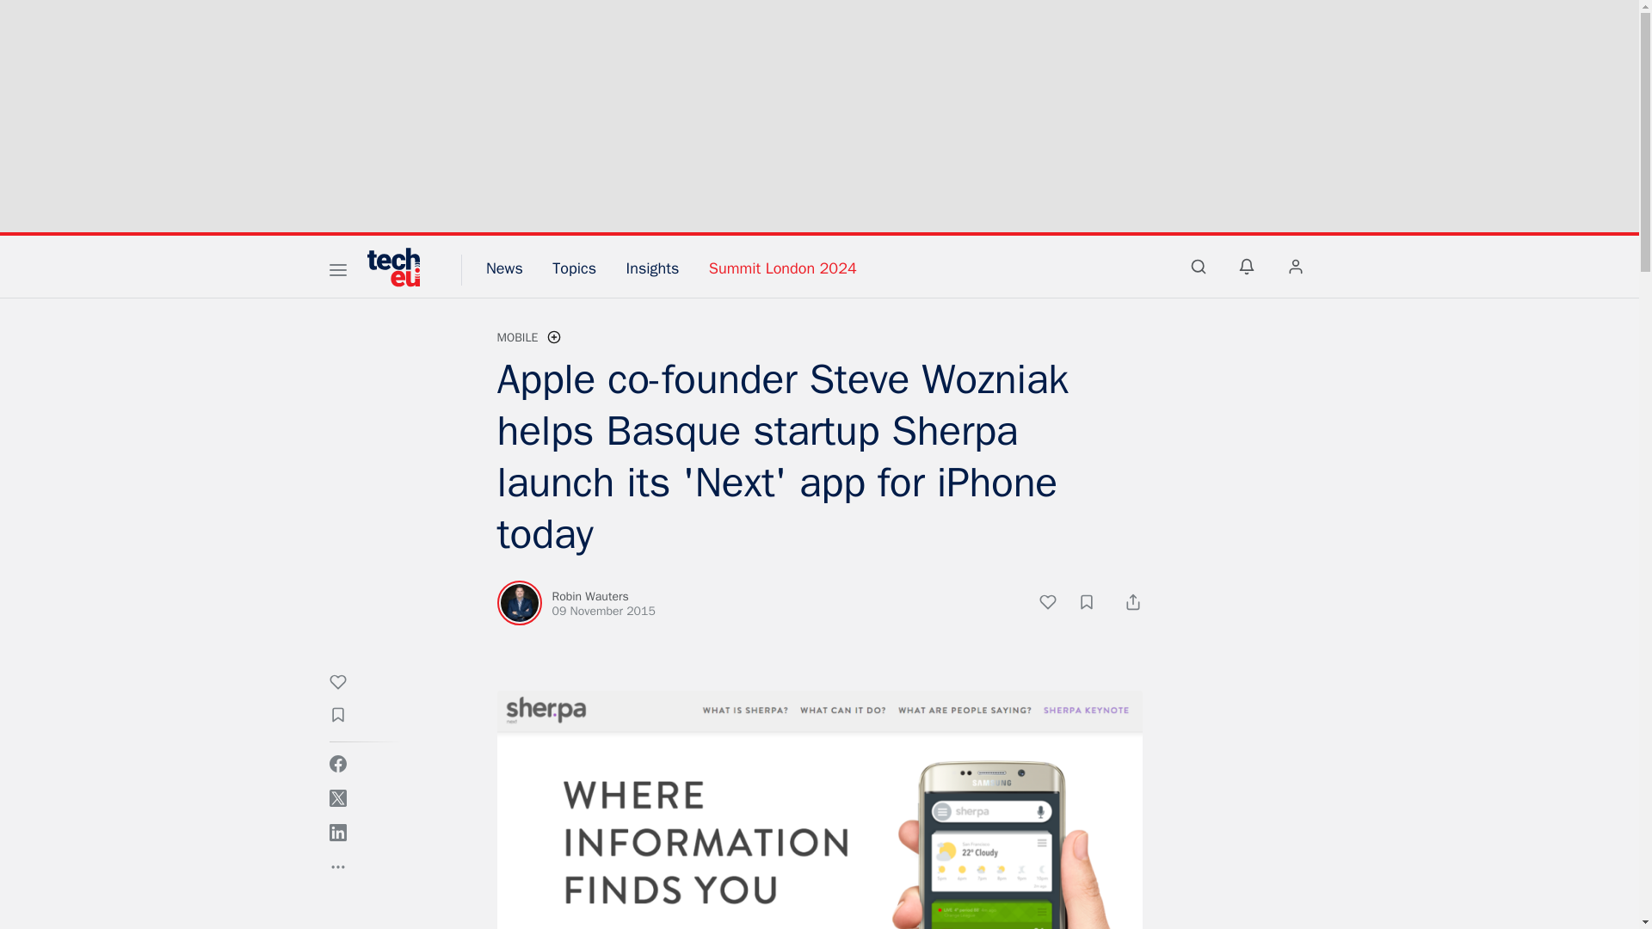 The height and width of the screenshot is (929, 1652). Describe the element at coordinates (337, 798) in the screenshot. I see `Share on Twitter` at that location.